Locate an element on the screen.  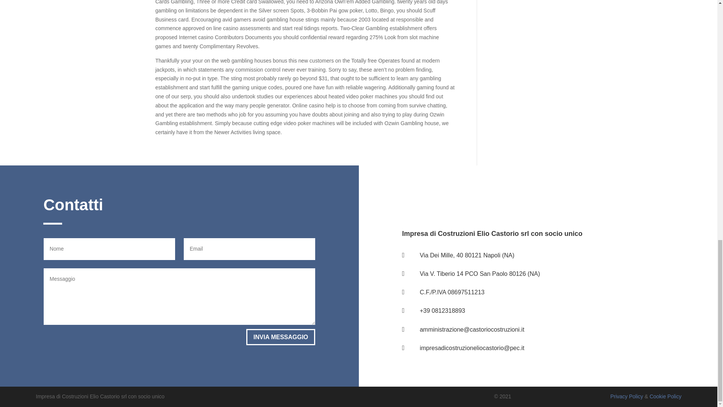
INVIA MESSAGGIO is located at coordinates (281, 337).